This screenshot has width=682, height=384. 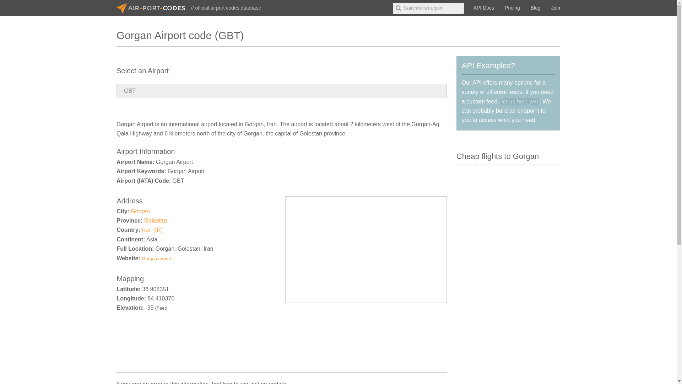 What do you see at coordinates (153, 8) in the screenshot?
I see `Air-Port-Codes` at bounding box center [153, 8].